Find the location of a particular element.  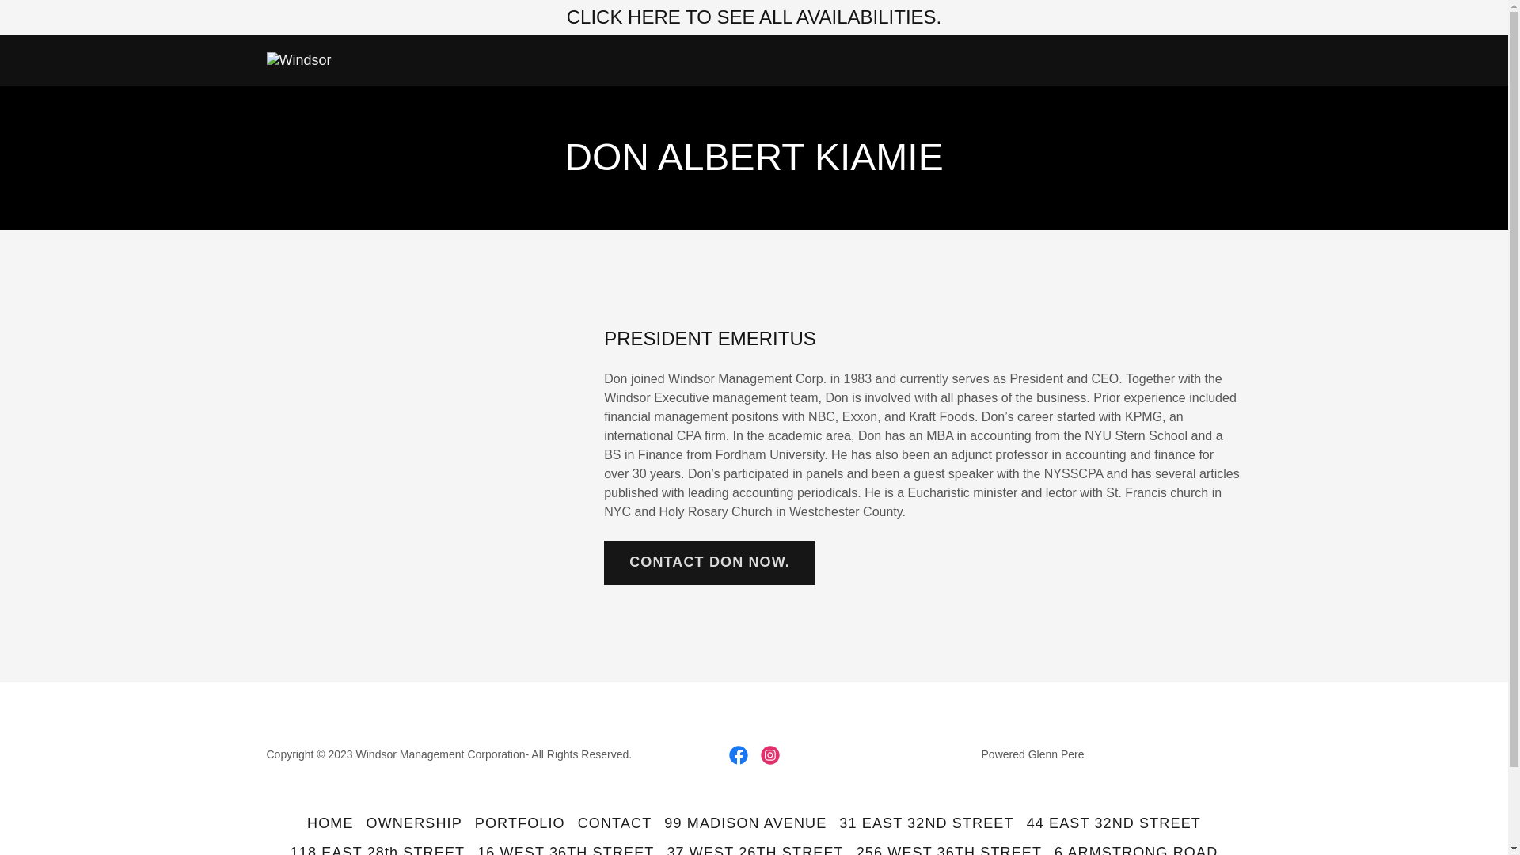

CONTACT is located at coordinates (614, 823).